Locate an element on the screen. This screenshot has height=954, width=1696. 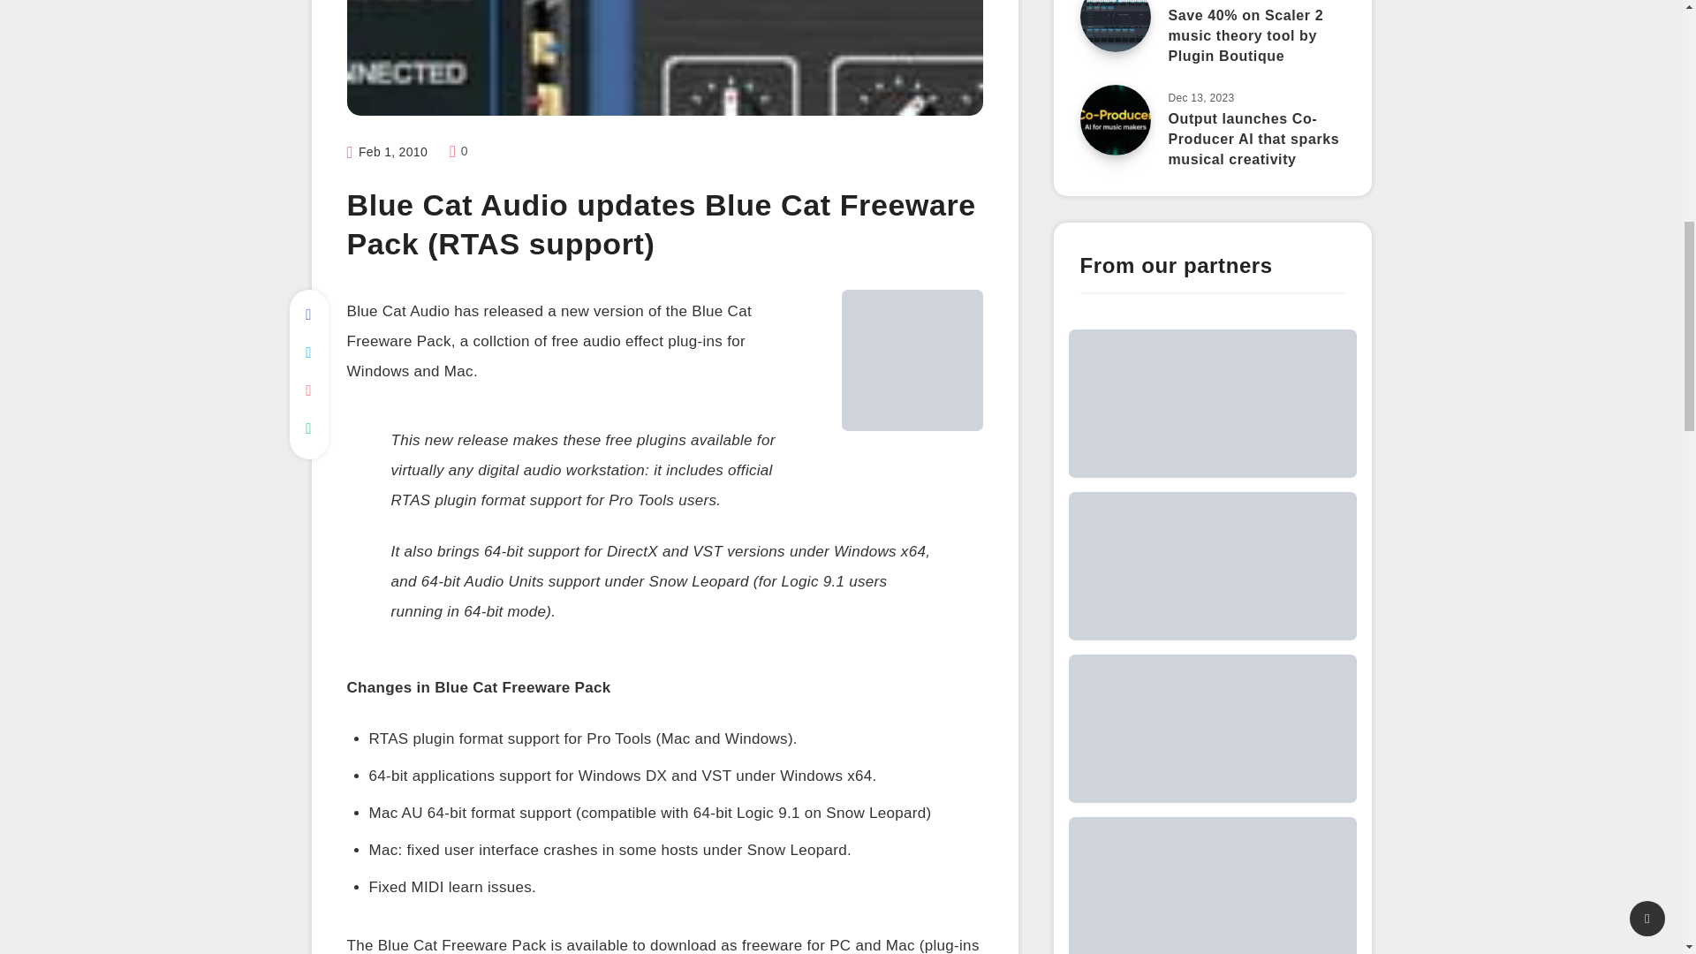
Go to comments is located at coordinates (458, 151).